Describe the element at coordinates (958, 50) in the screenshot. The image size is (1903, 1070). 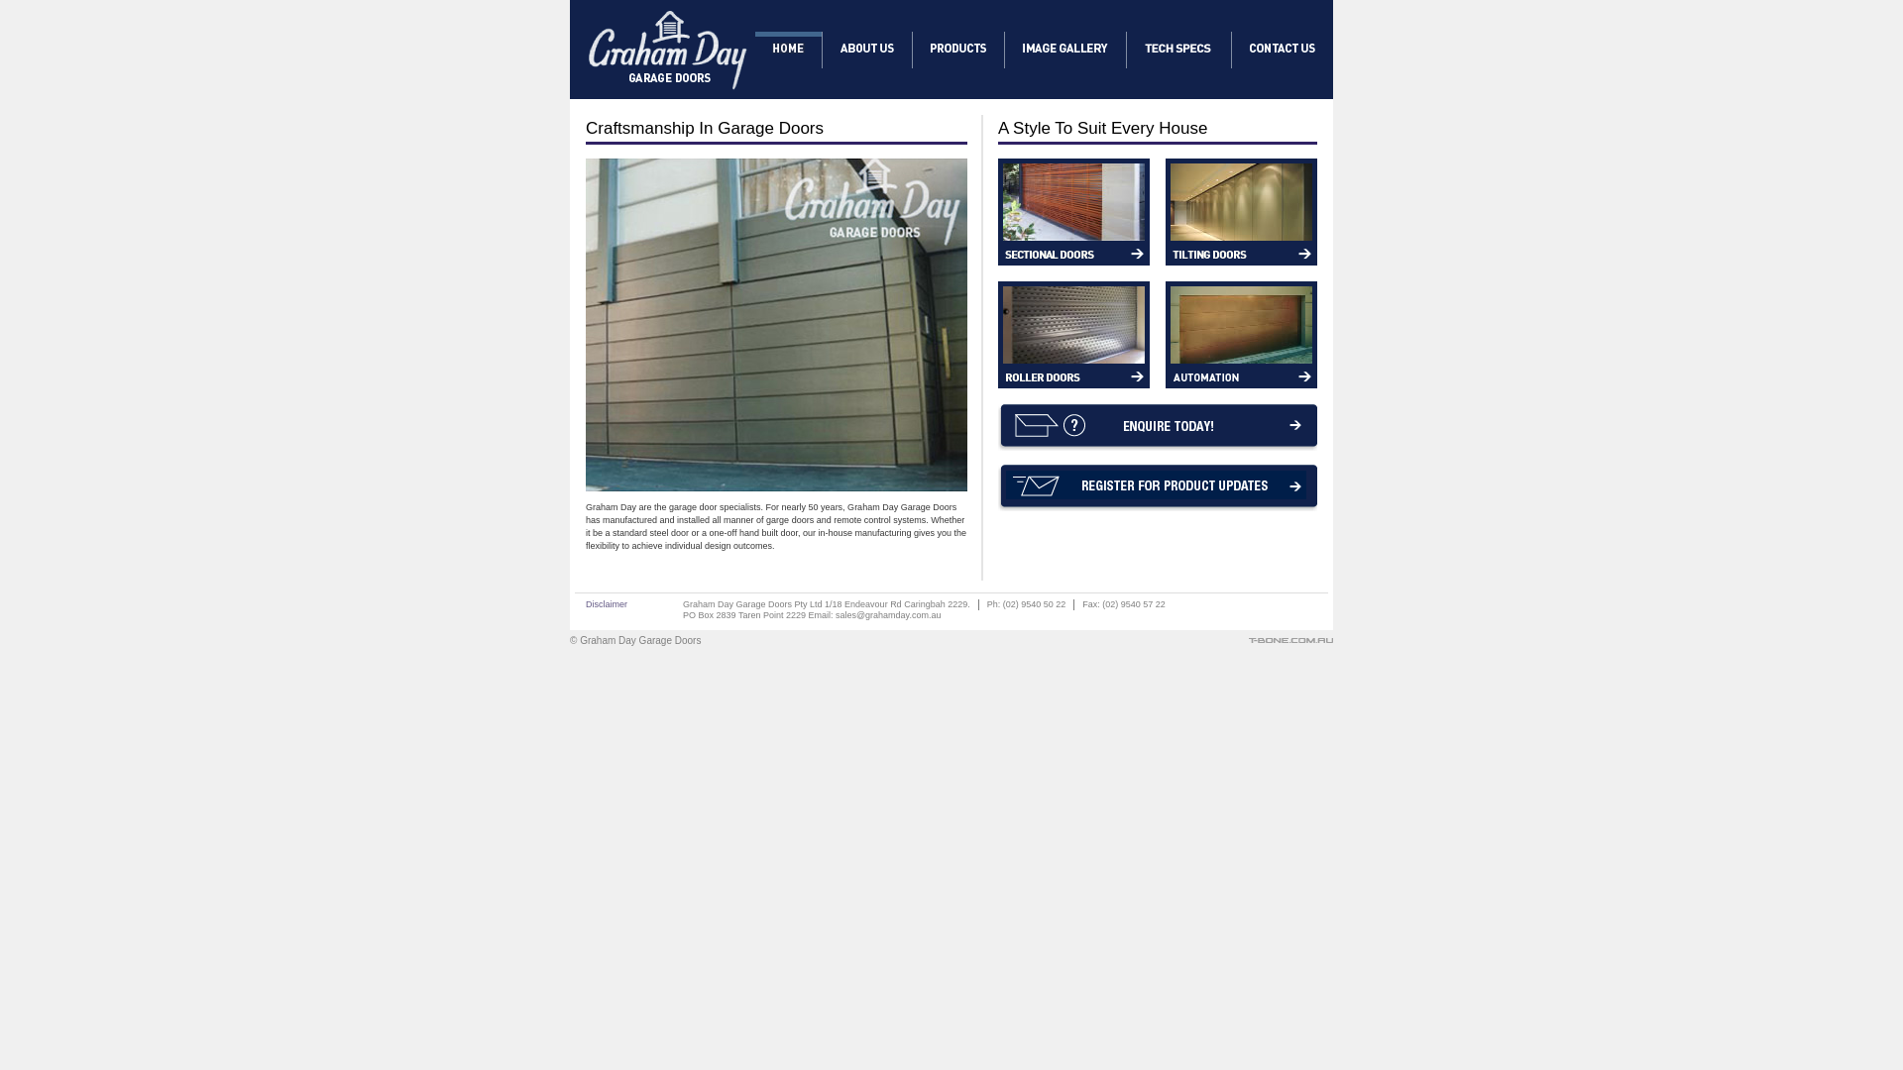
I see `View our Products` at that location.